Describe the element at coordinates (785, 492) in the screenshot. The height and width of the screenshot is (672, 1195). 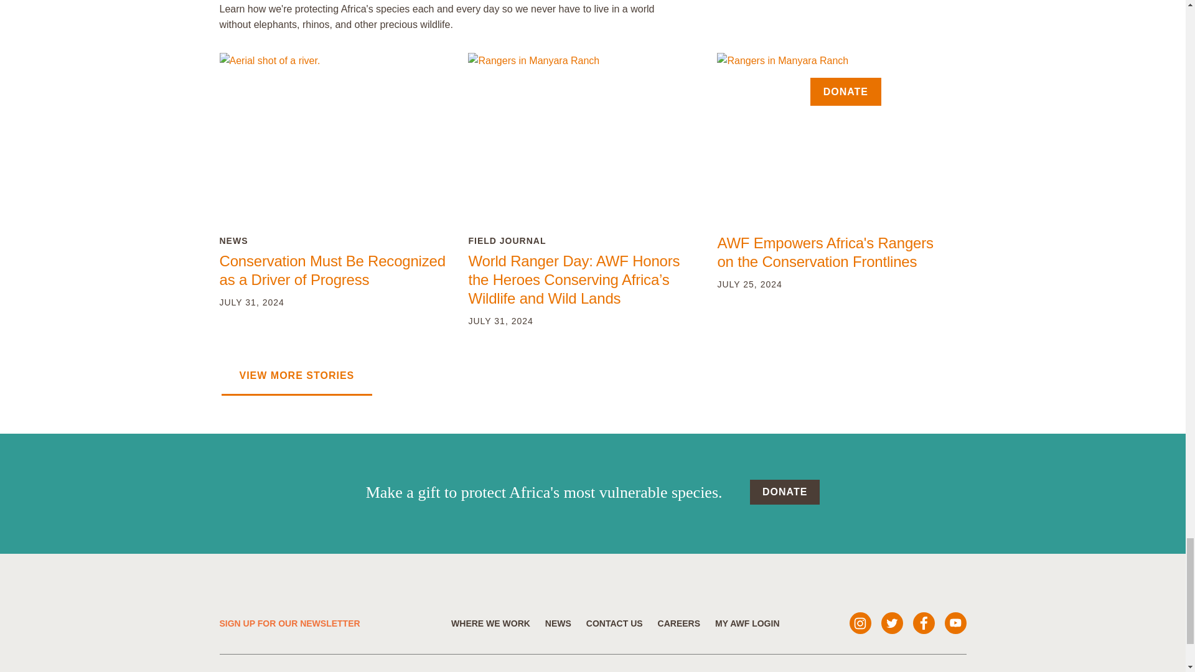
I see `Donate` at that location.